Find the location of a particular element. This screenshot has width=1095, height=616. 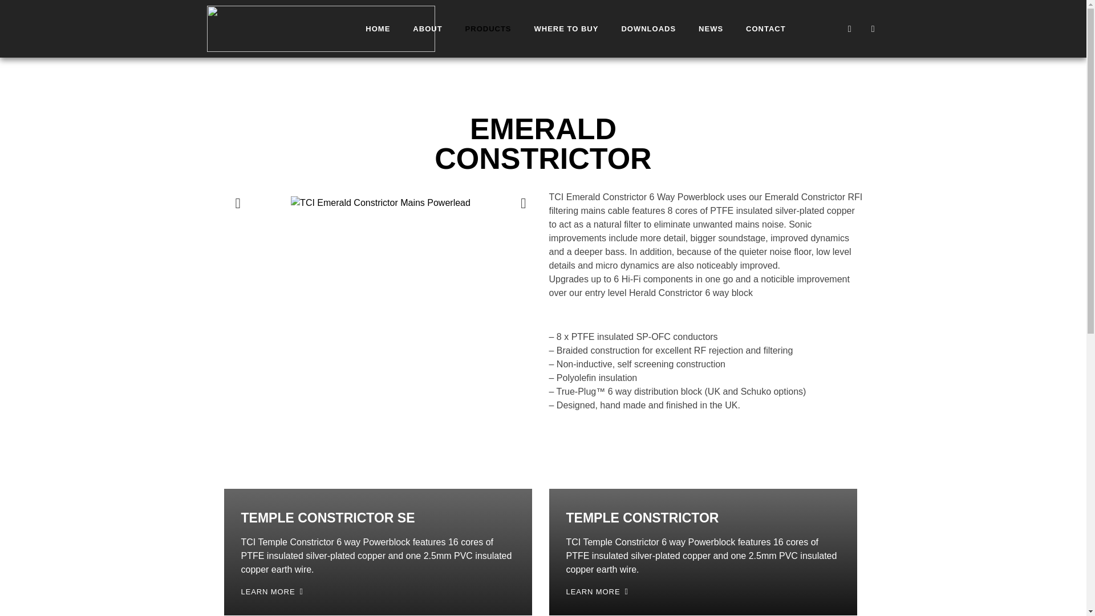

PRODUCTS is located at coordinates (488, 29).